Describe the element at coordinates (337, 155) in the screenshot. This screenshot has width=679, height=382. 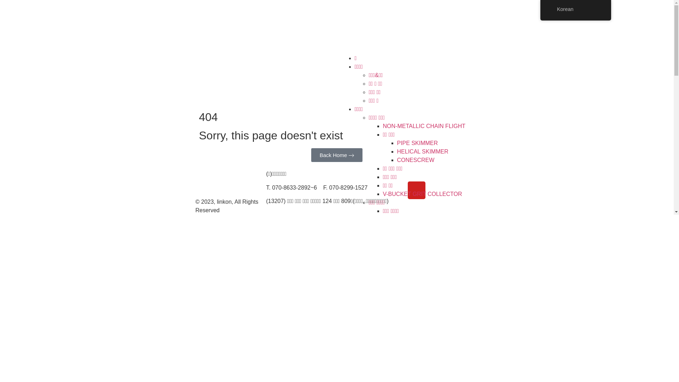
I see `arrow-icon-size3
Back Home` at that location.